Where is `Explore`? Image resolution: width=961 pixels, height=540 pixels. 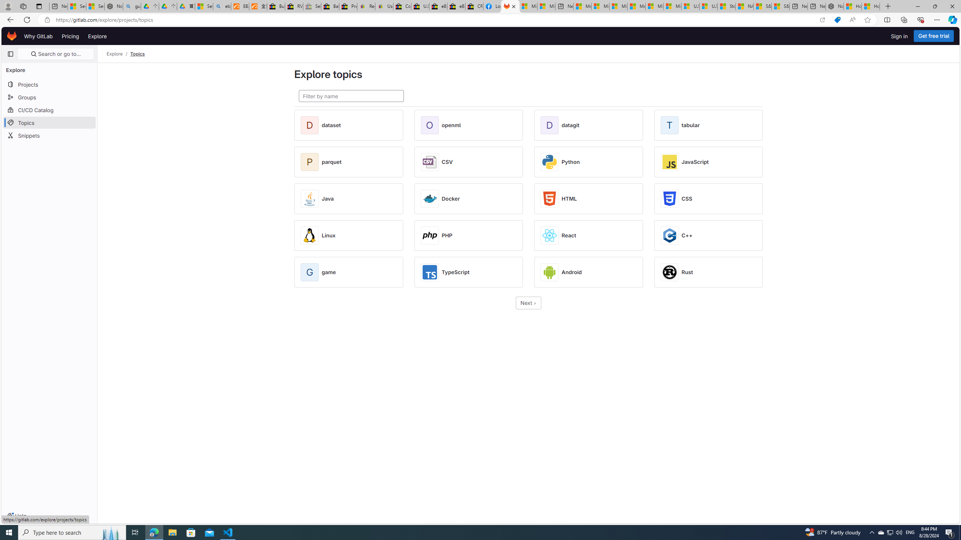 Explore is located at coordinates (97, 36).